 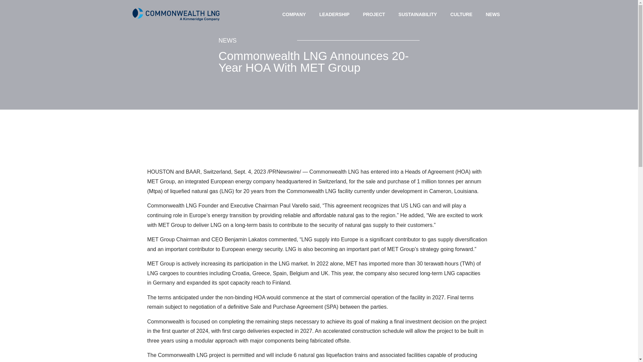 I want to click on LEADERSHIP, so click(x=334, y=14).